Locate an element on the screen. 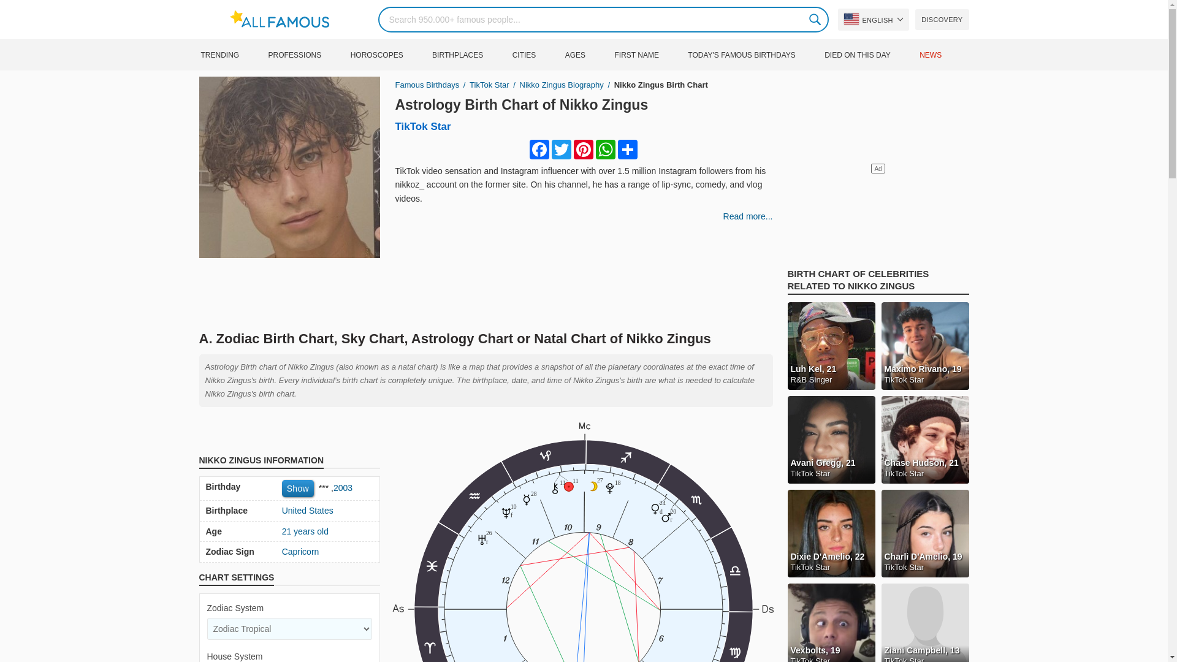  NEWS is located at coordinates (286, 19).